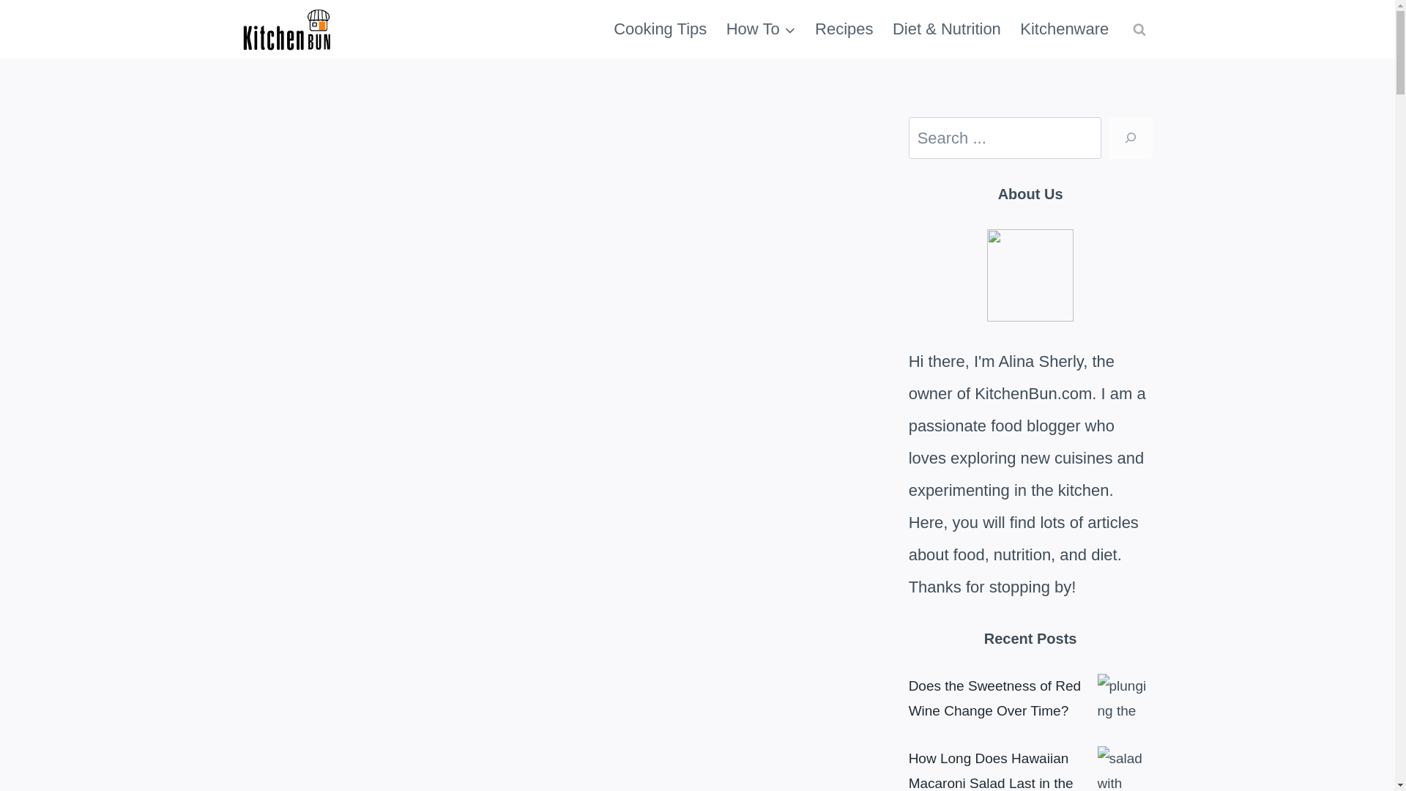 Image resolution: width=1406 pixels, height=791 pixels. I want to click on How To, so click(762, 29).